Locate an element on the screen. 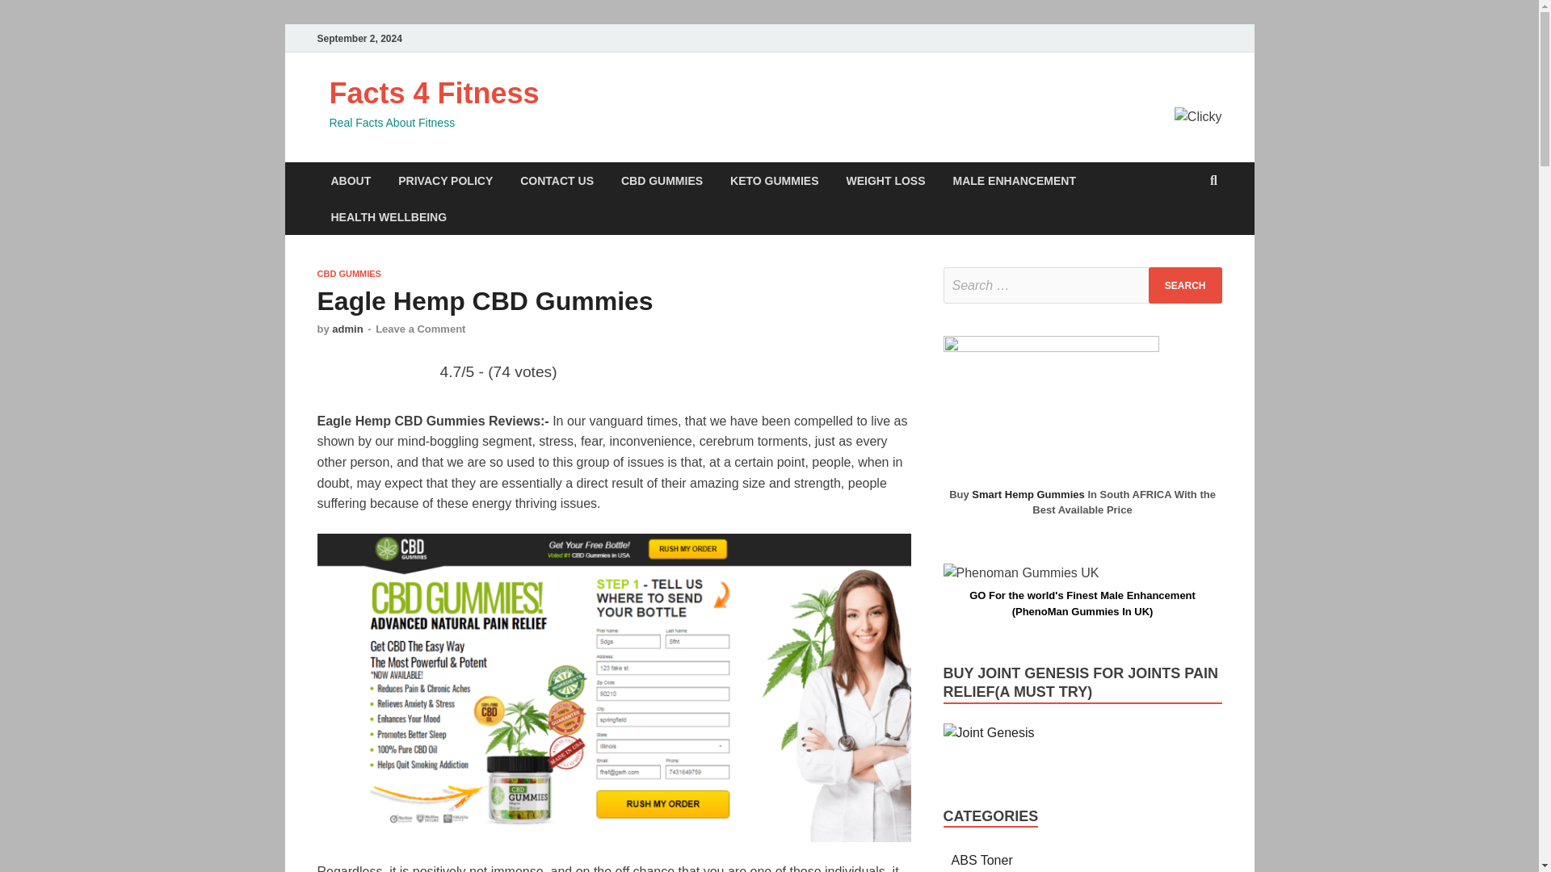  ABOUT is located at coordinates (351, 180).